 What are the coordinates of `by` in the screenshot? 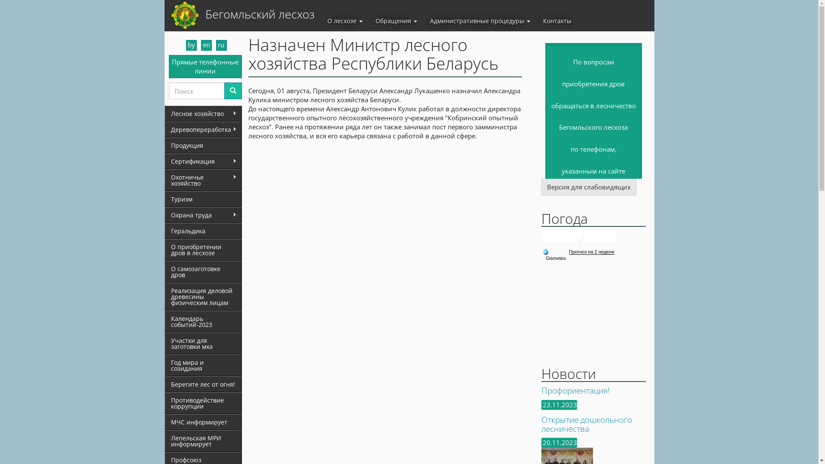 It's located at (191, 45).